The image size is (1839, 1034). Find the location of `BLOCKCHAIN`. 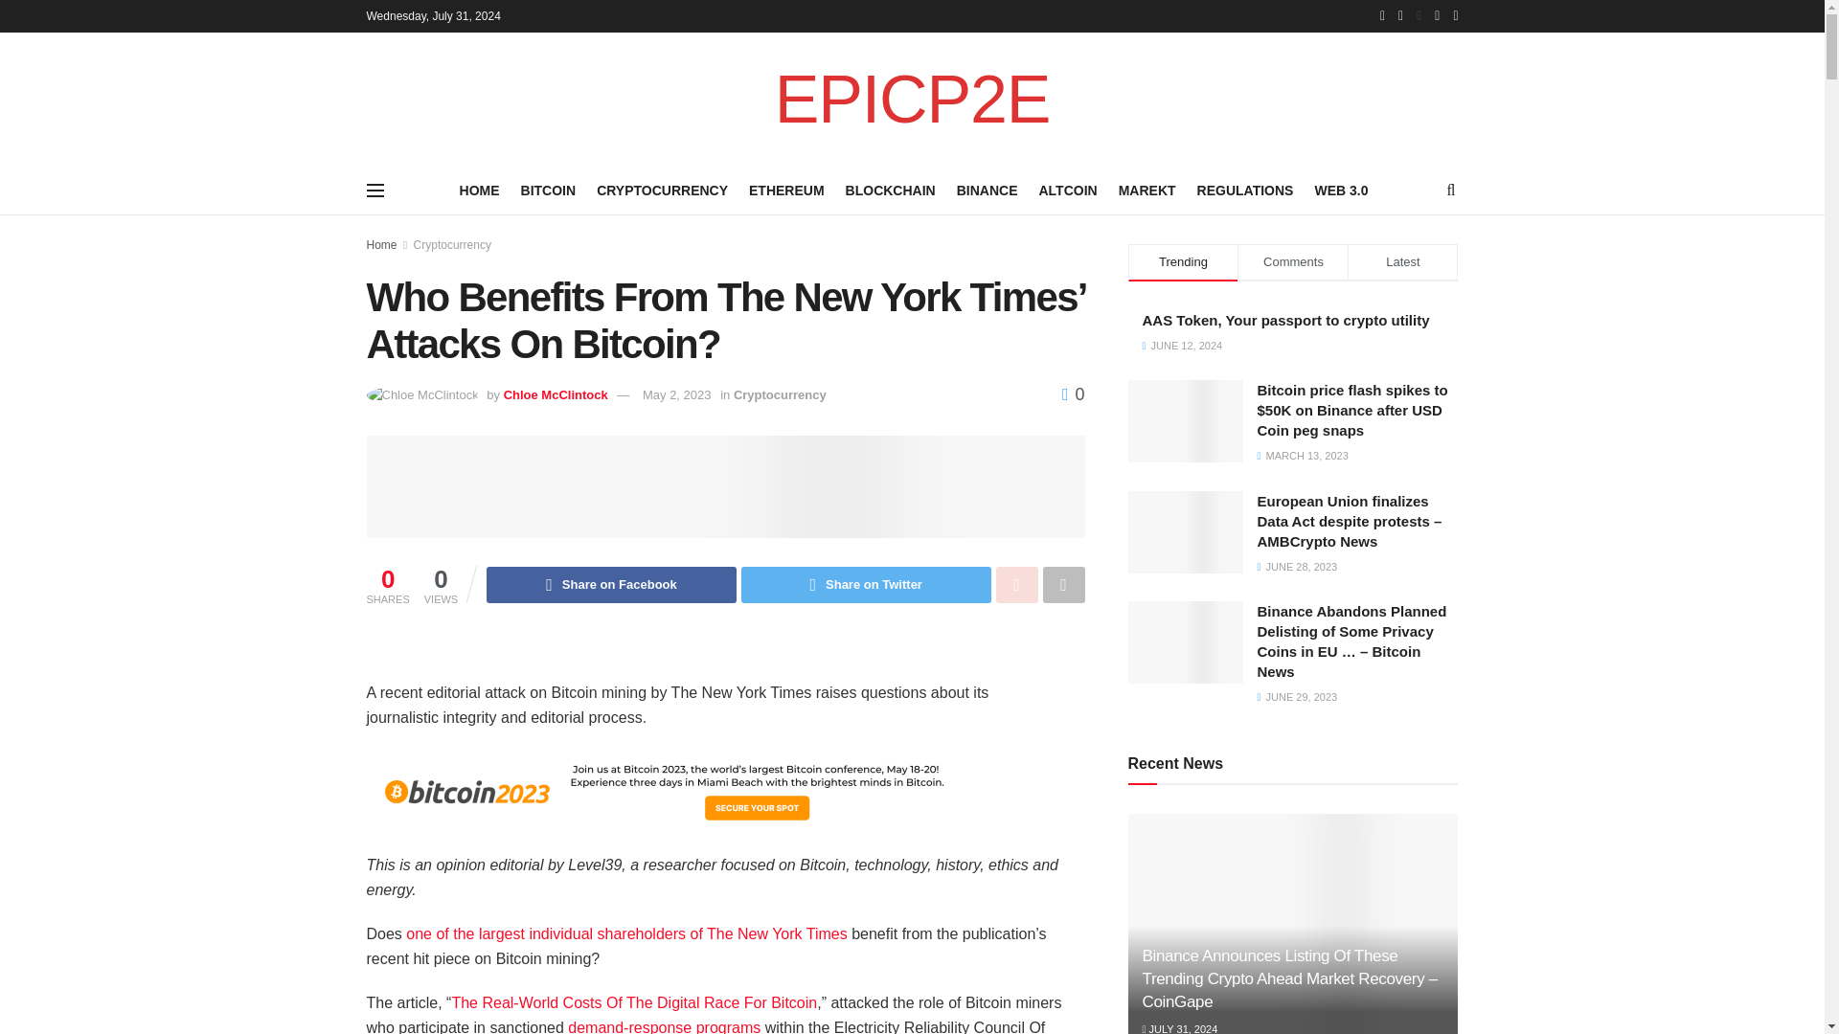

BLOCKCHAIN is located at coordinates (891, 190).